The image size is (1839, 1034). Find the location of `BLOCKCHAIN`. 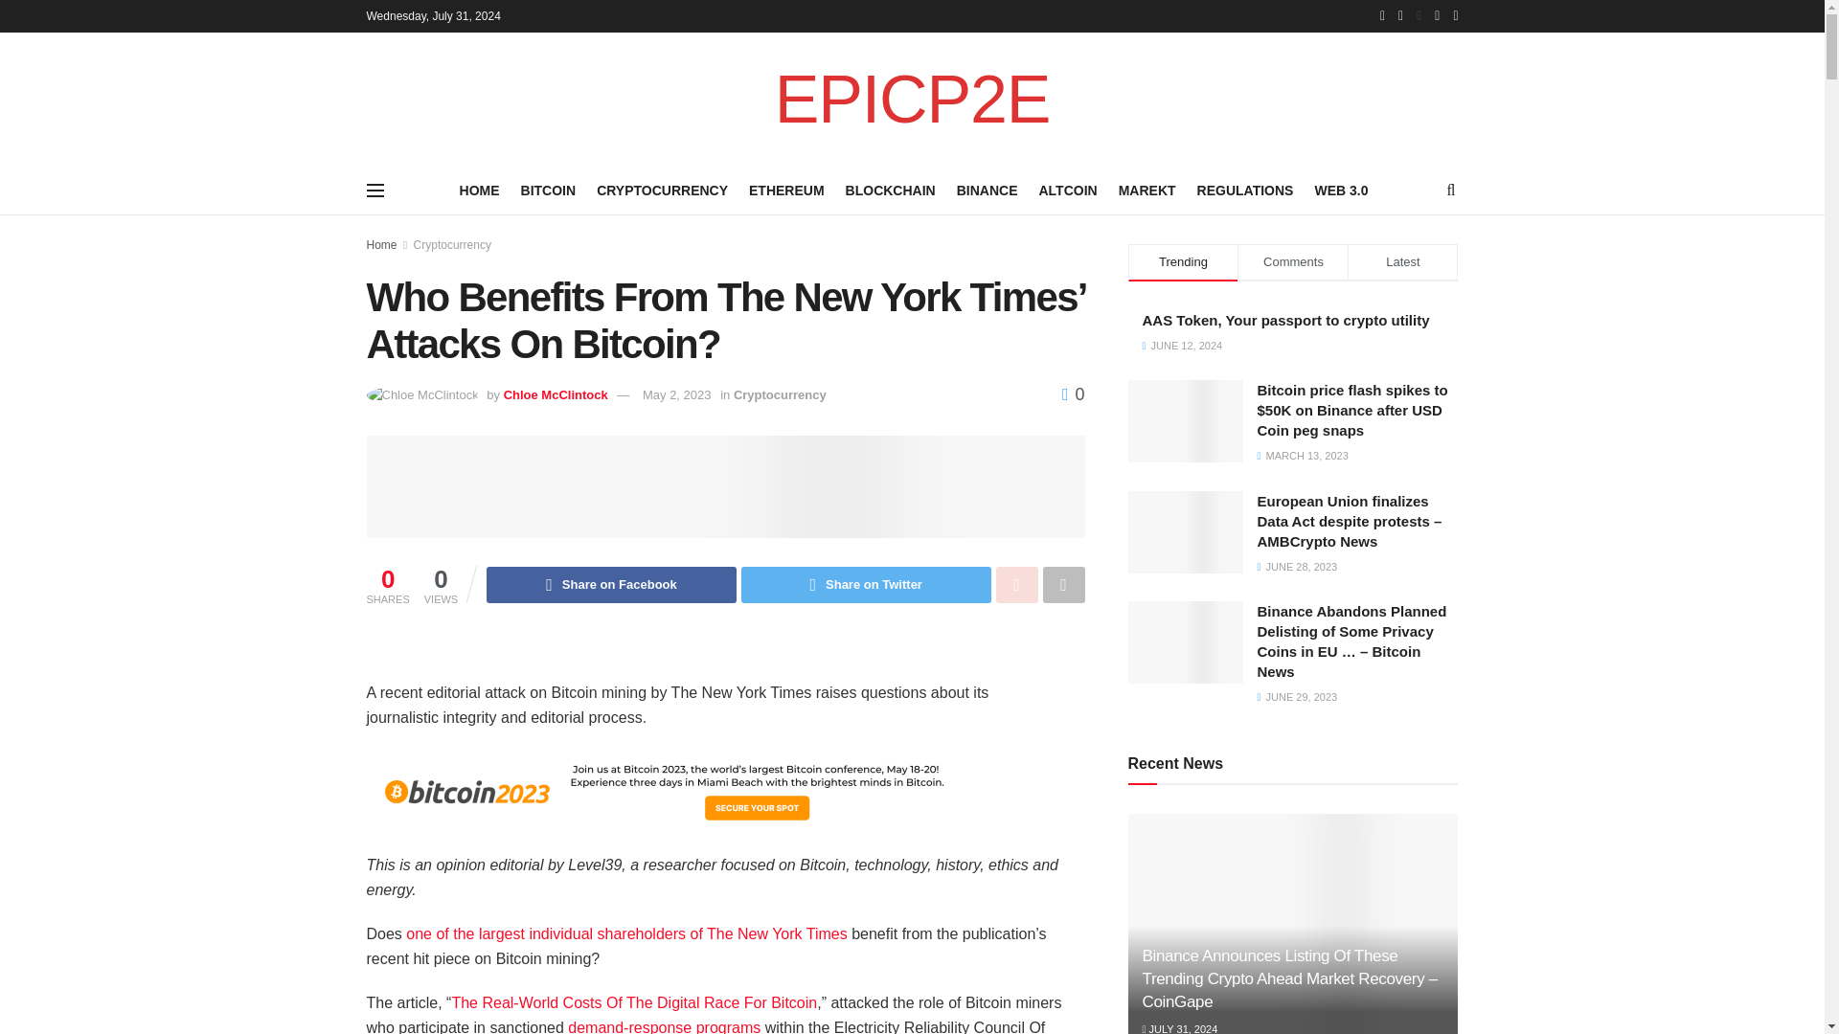

BLOCKCHAIN is located at coordinates (891, 190).